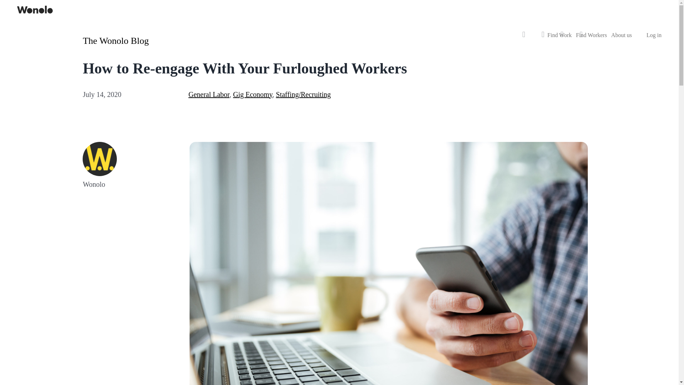 The width and height of the screenshot is (684, 385). What do you see at coordinates (654, 35) in the screenshot?
I see `Log in` at bounding box center [654, 35].